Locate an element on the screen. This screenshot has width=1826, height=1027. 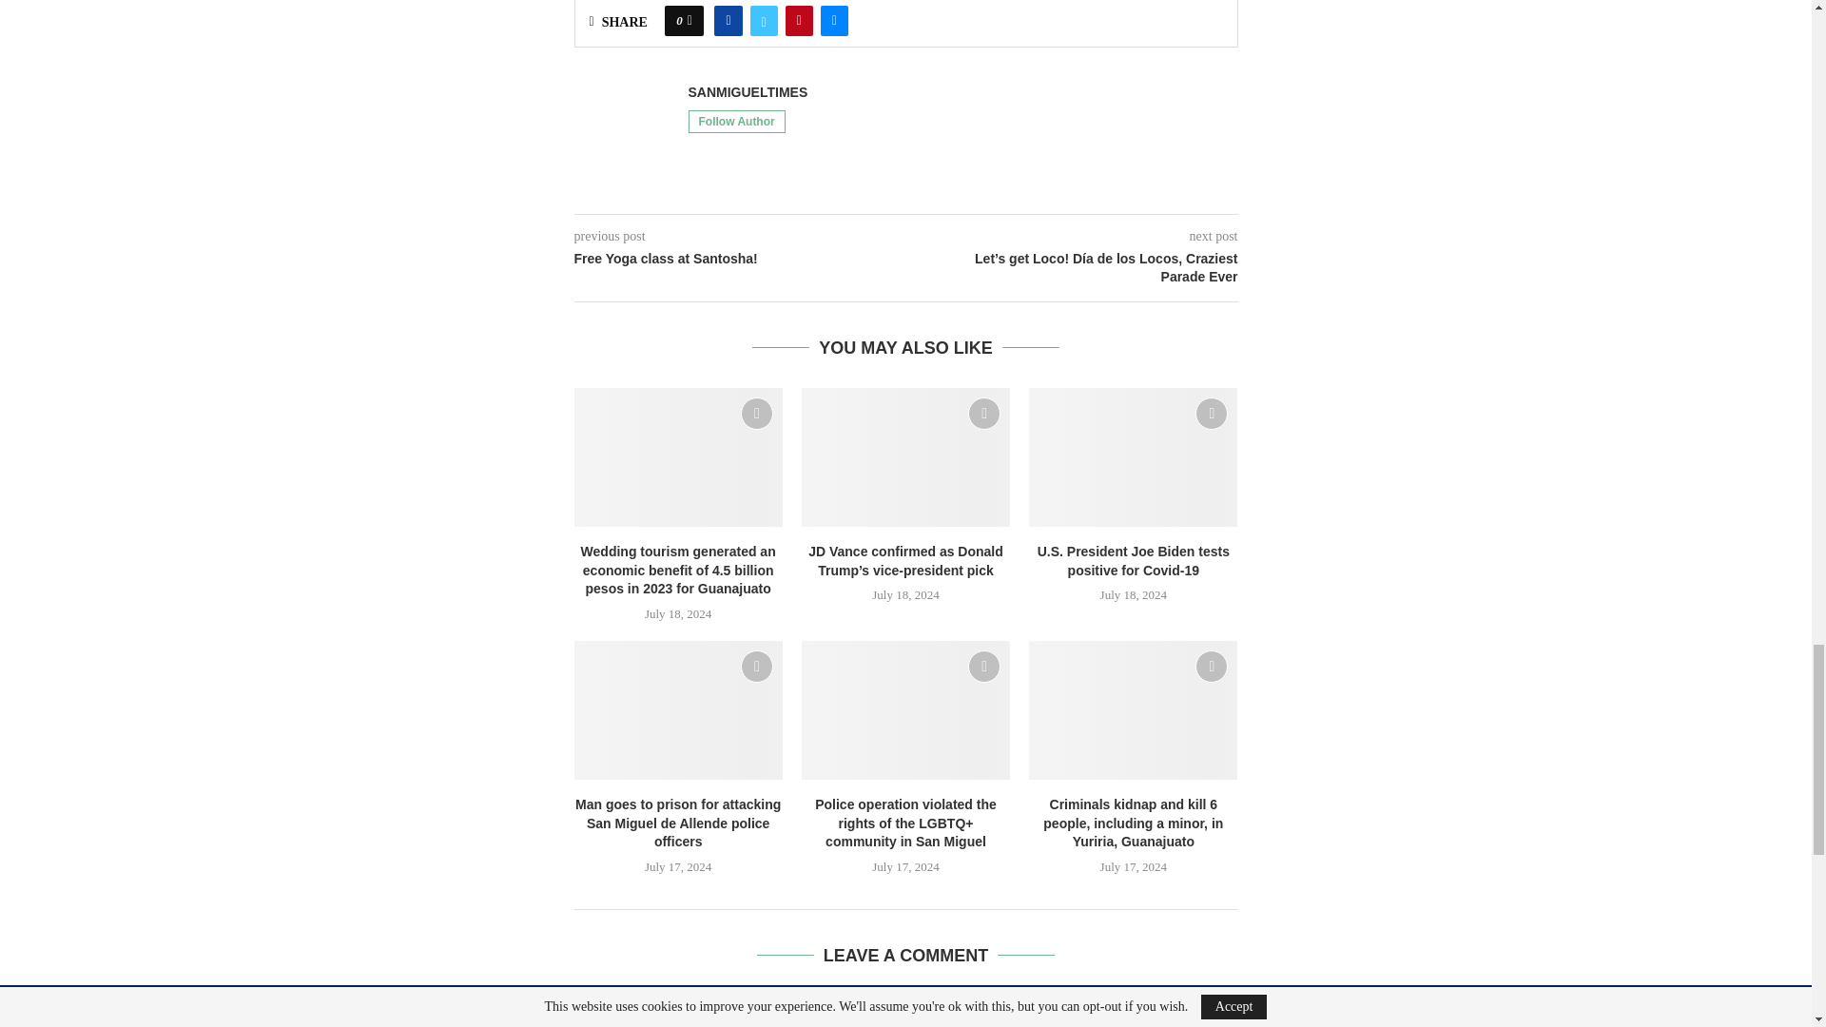
Like is located at coordinates (690, 21).